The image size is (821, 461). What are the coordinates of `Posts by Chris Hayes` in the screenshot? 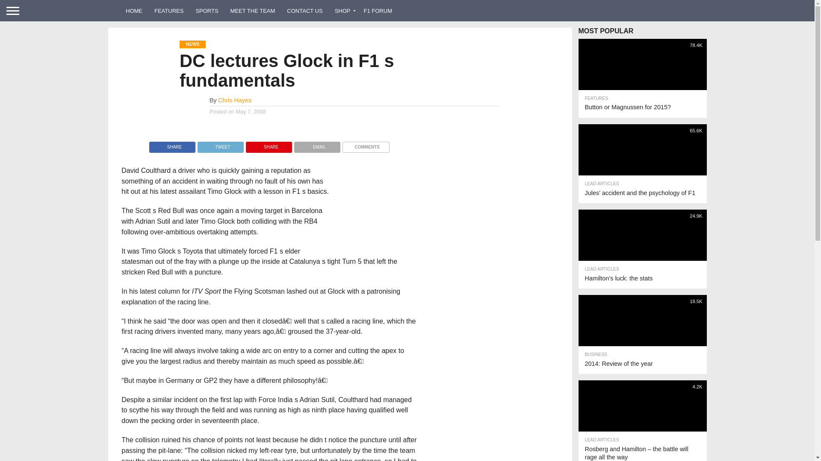 It's located at (234, 100).